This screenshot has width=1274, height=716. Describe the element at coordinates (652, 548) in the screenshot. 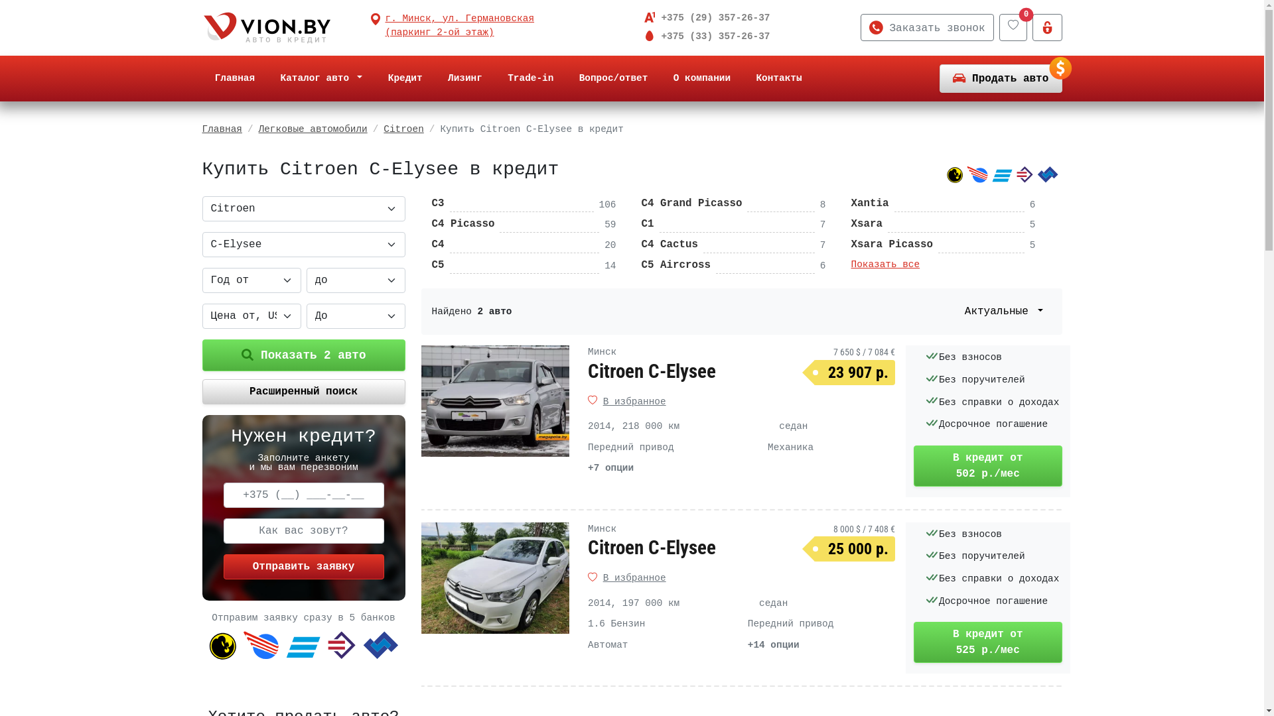

I see `Citroen C-Elysee` at that location.